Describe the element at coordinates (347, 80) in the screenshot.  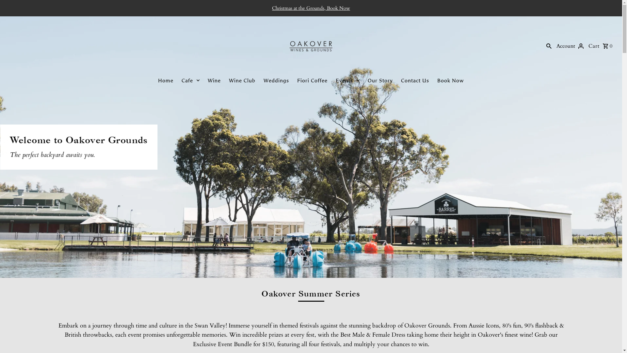
I see `Events` at that location.